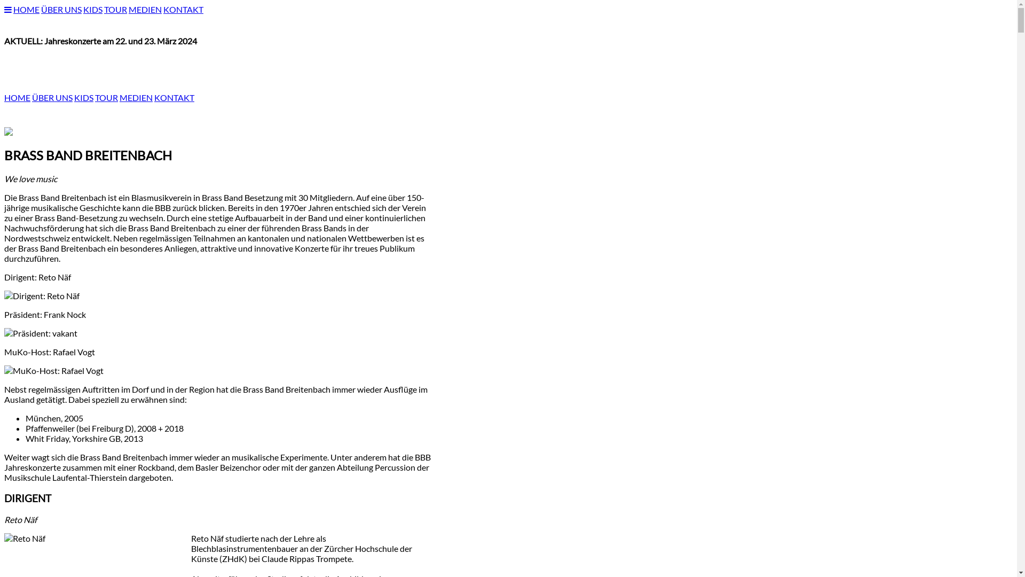 This screenshot has height=577, width=1025. I want to click on KIDS, so click(93, 10).